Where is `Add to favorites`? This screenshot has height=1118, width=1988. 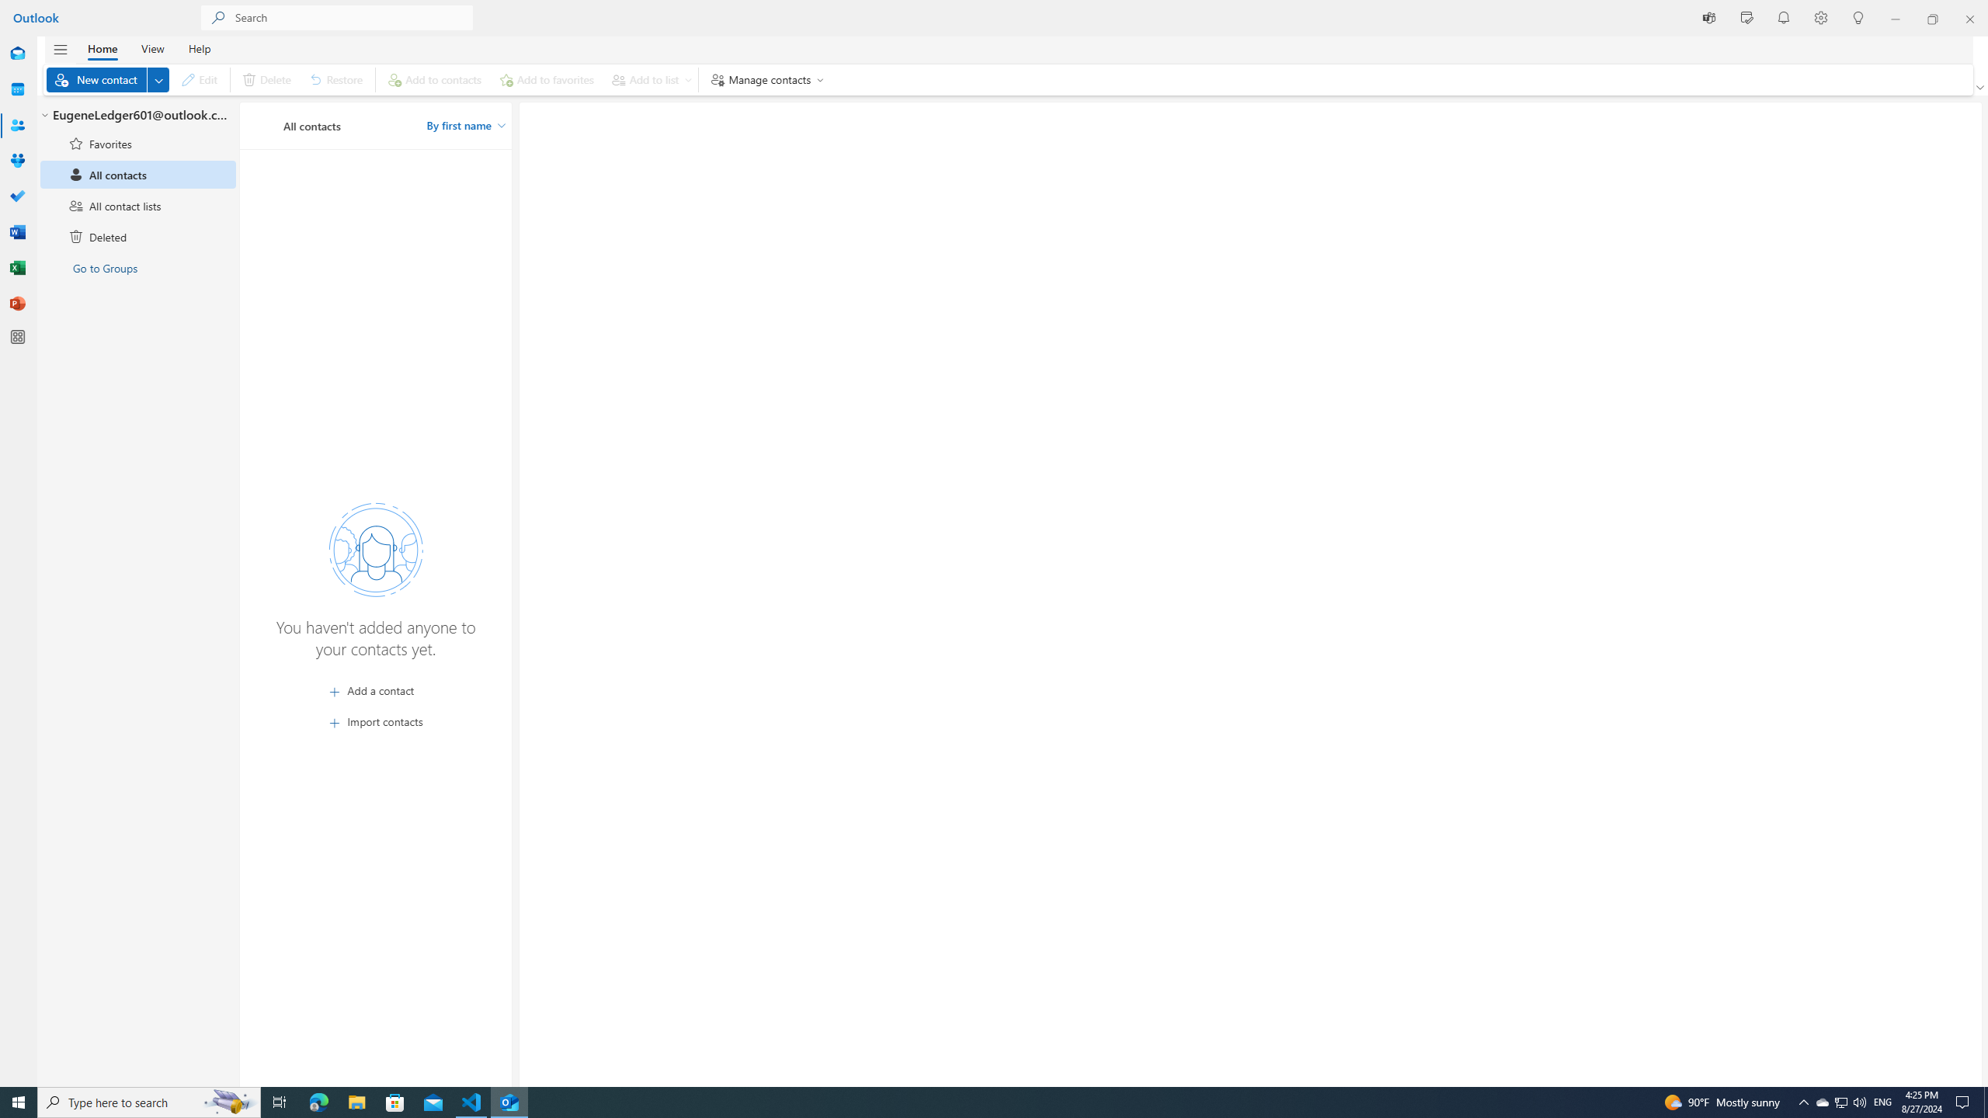
Add to favorites is located at coordinates (547, 79).